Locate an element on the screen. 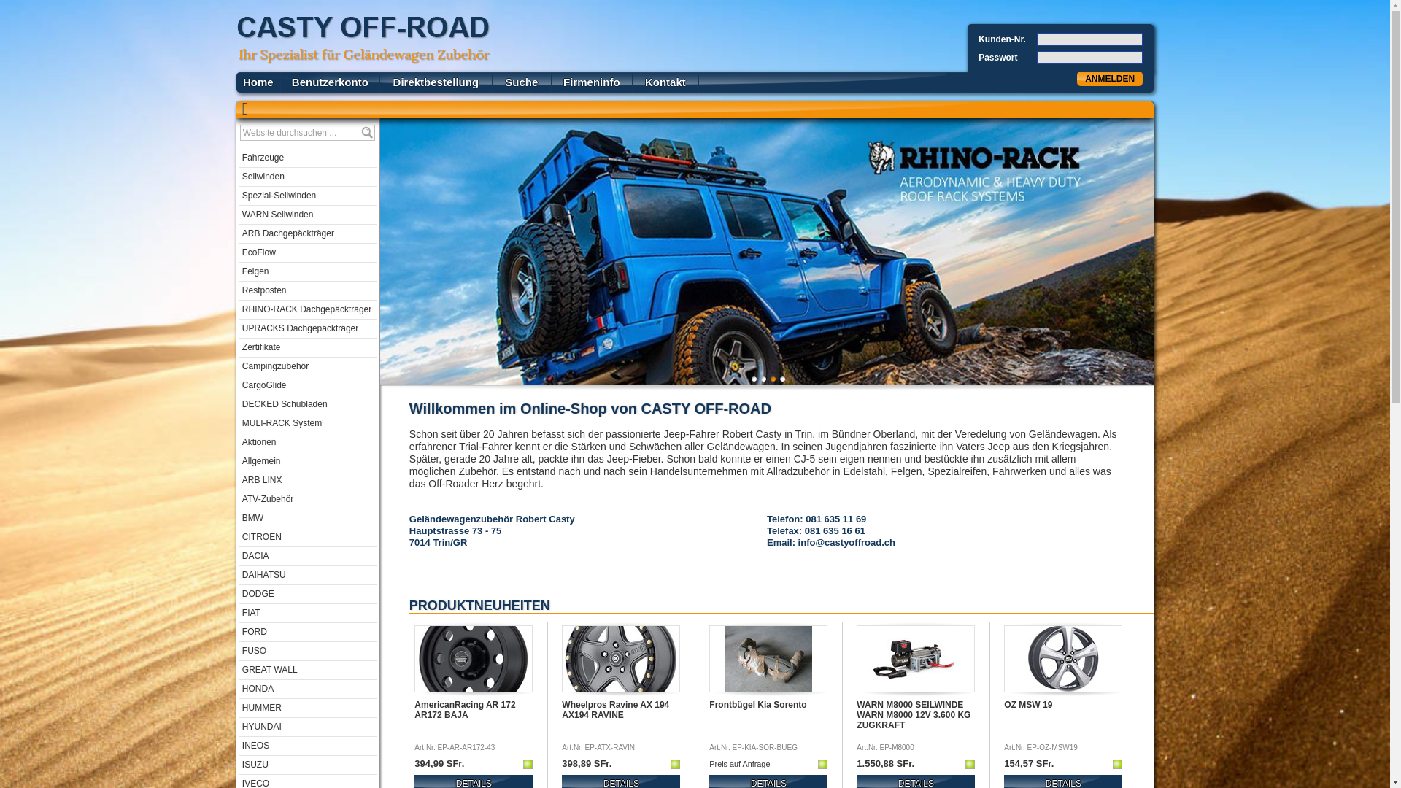 The image size is (1401, 788). Allgemein is located at coordinates (308, 462).